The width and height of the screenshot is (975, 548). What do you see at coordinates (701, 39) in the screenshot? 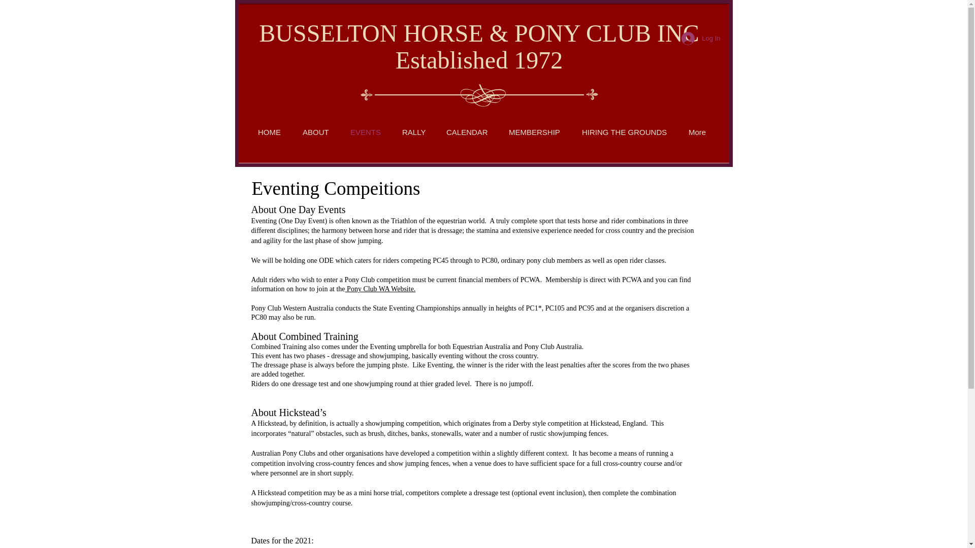
I see `Log In` at bounding box center [701, 39].